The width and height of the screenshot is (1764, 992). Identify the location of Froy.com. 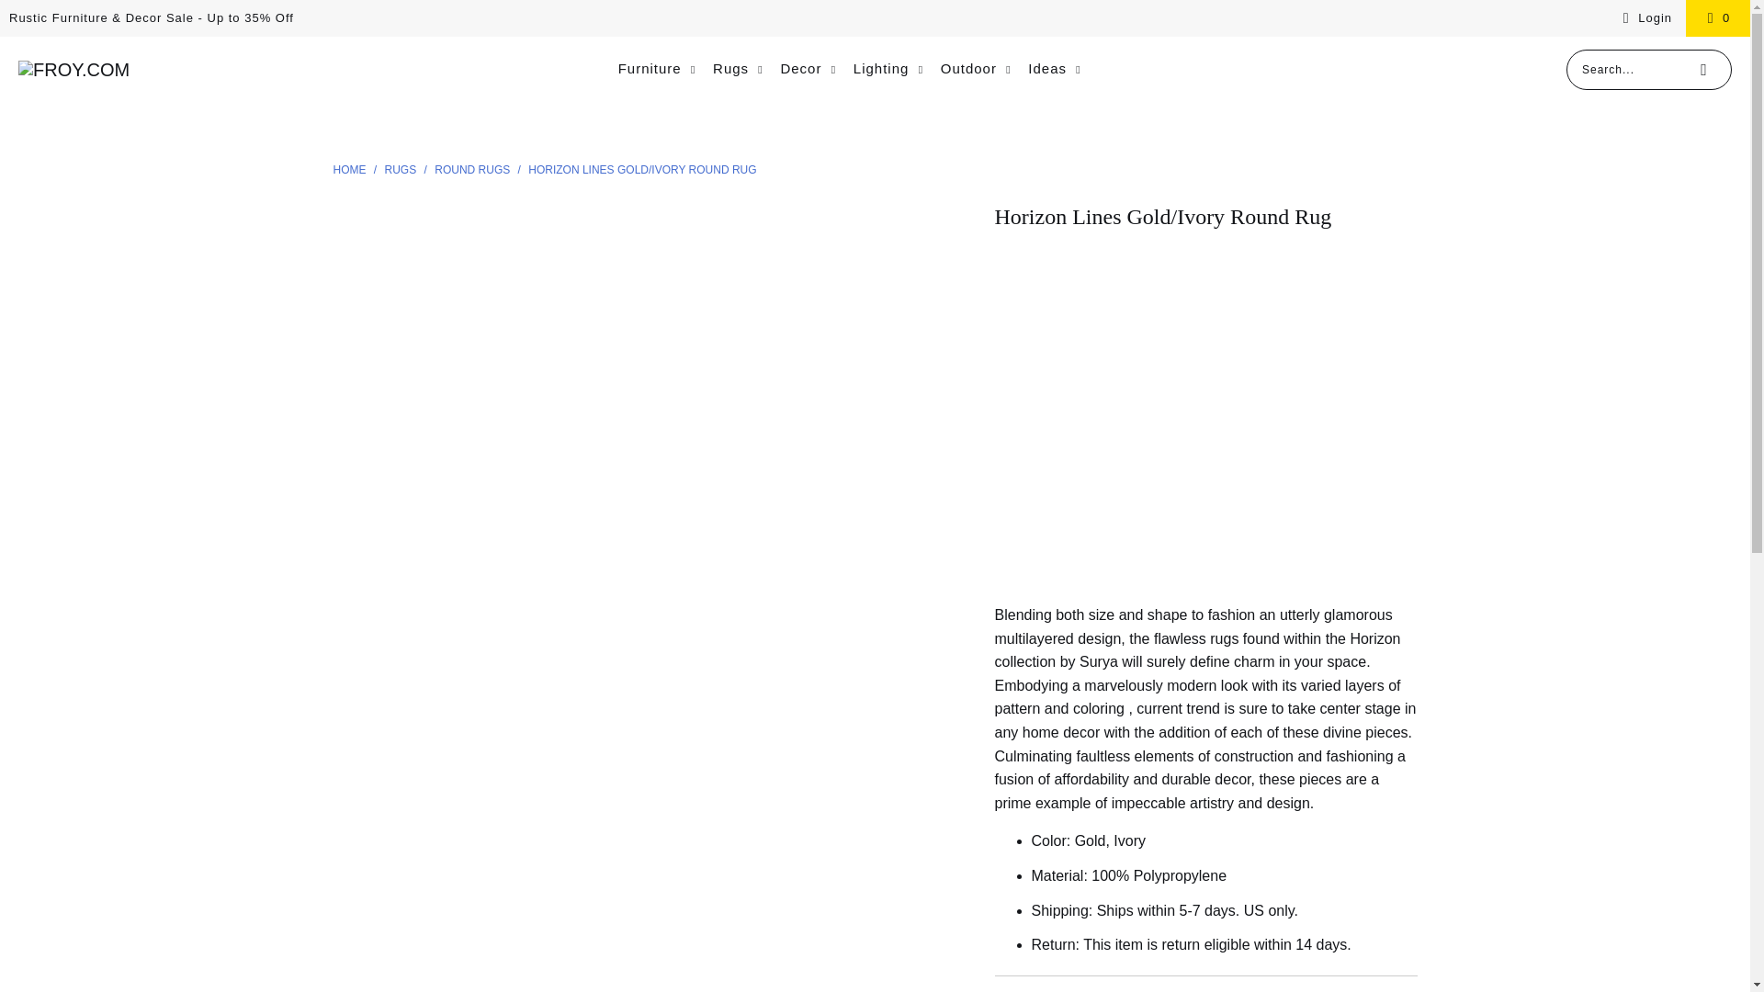
(73, 70).